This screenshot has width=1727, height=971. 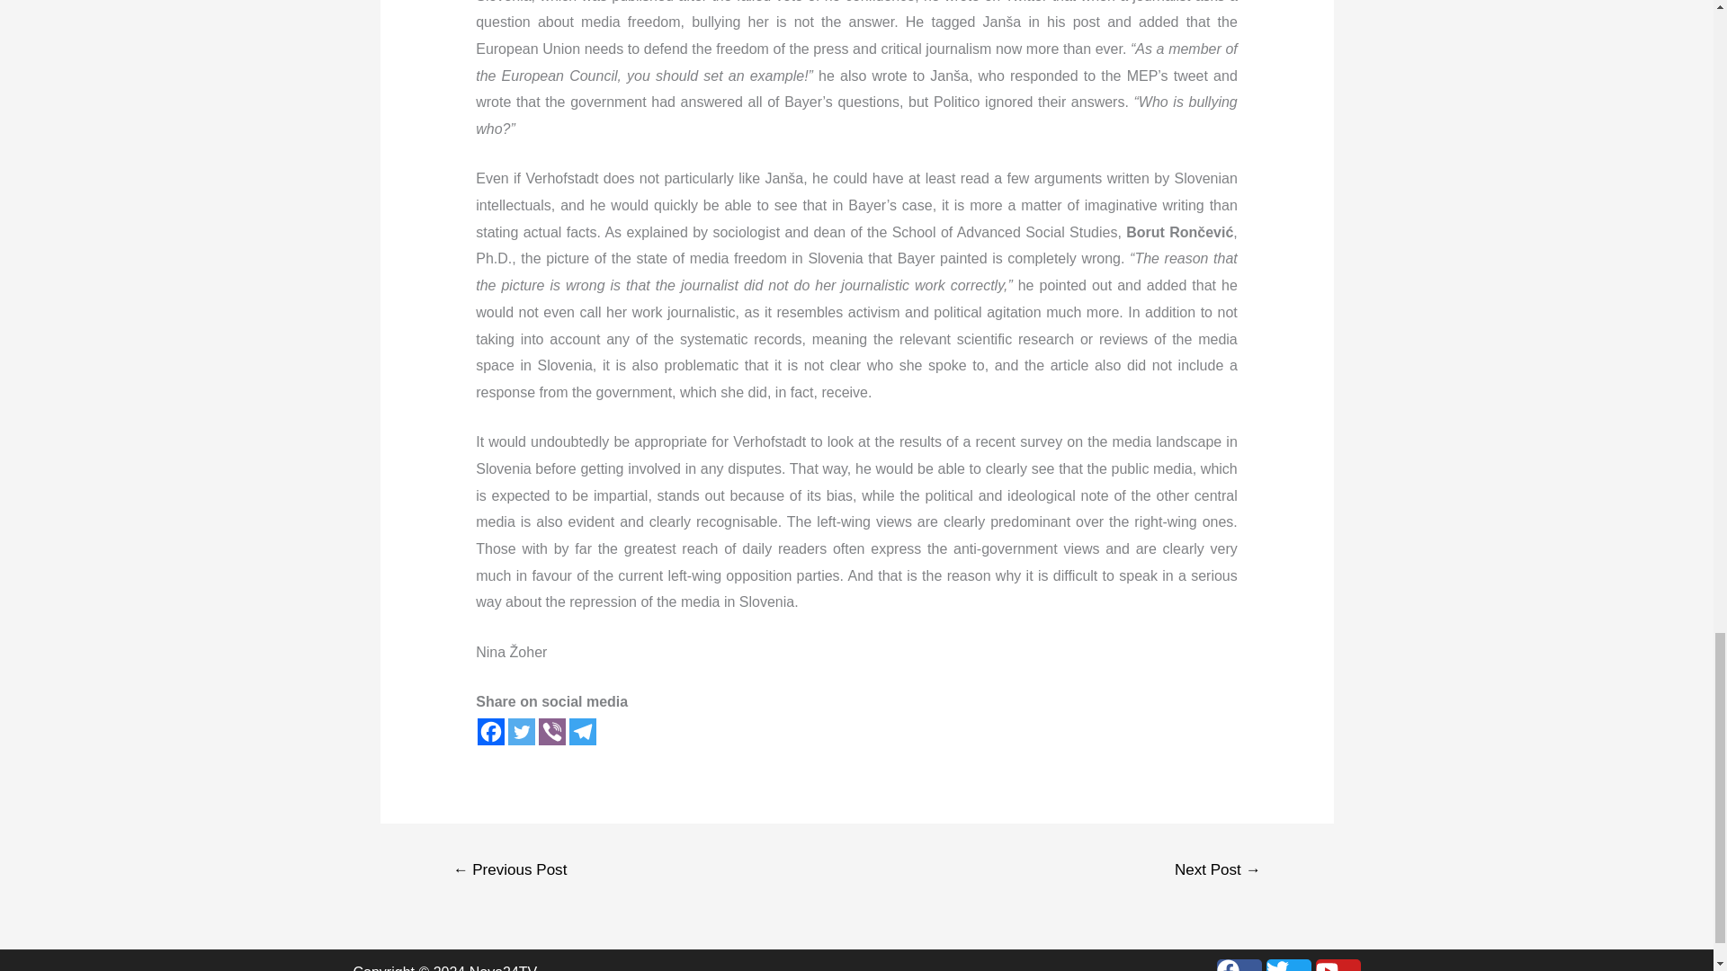 What do you see at coordinates (522, 732) in the screenshot?
I see `Twitter` at bounding box center [522, 732].